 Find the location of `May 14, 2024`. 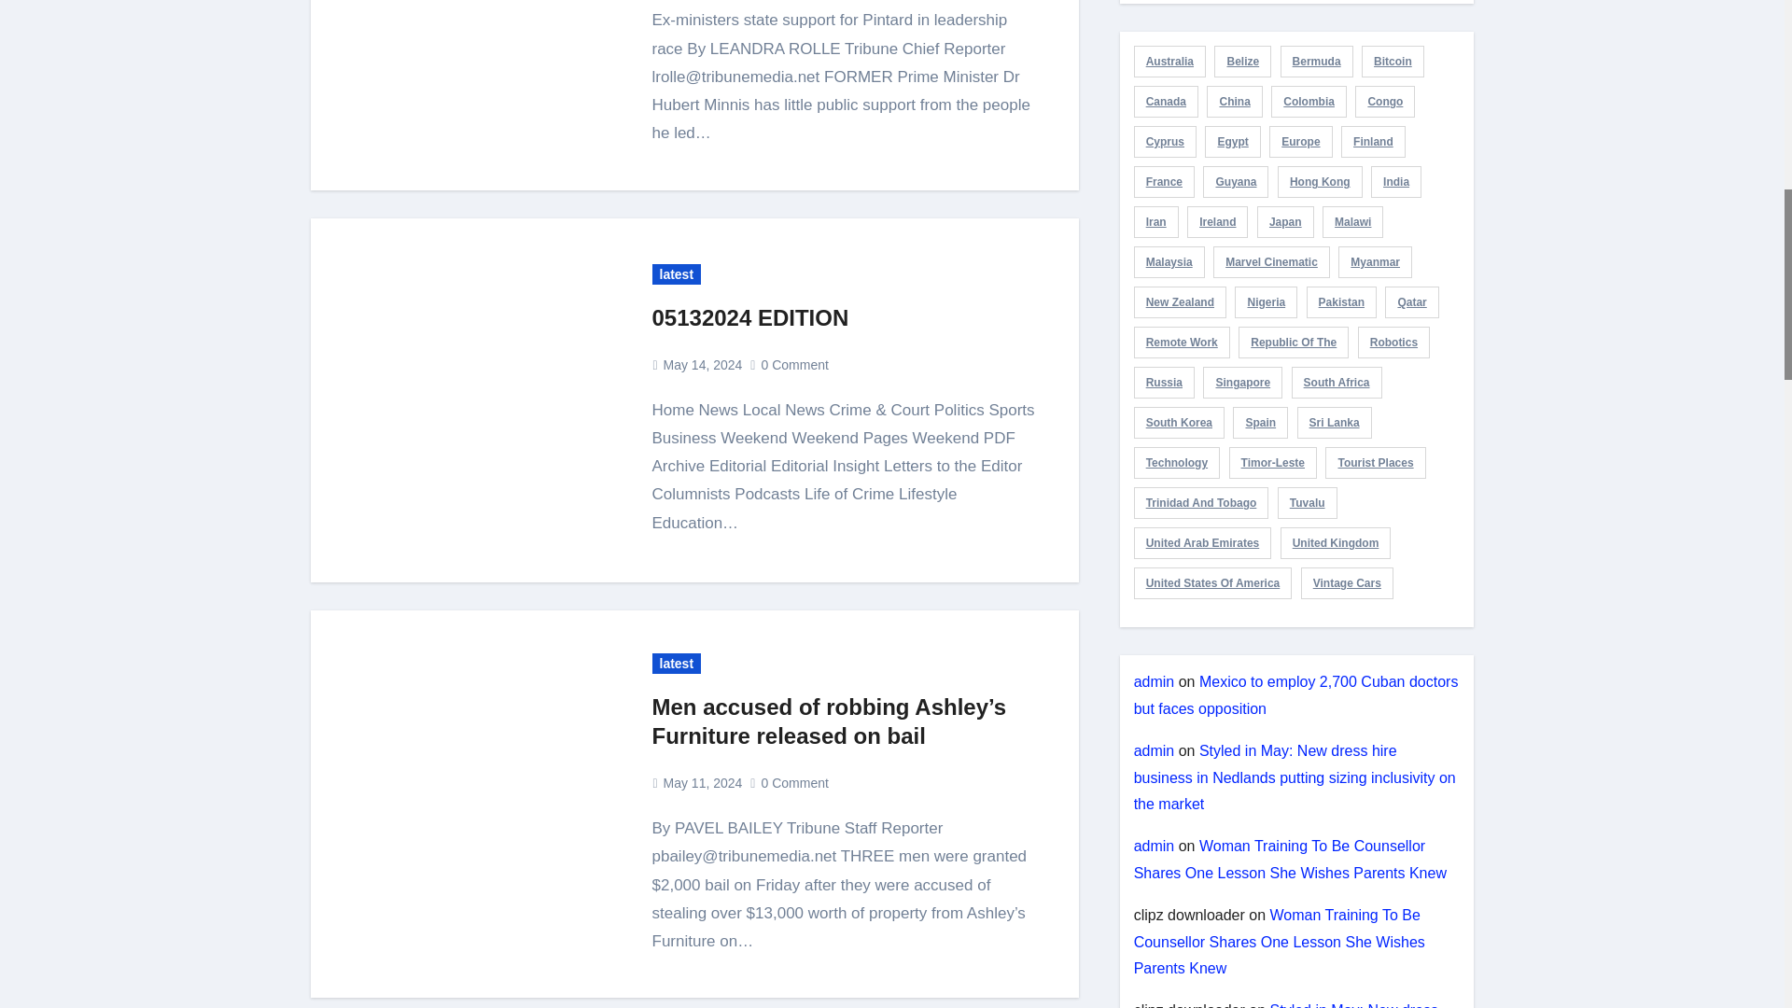

May 14, 2024 is located at coordinates (703, 364).